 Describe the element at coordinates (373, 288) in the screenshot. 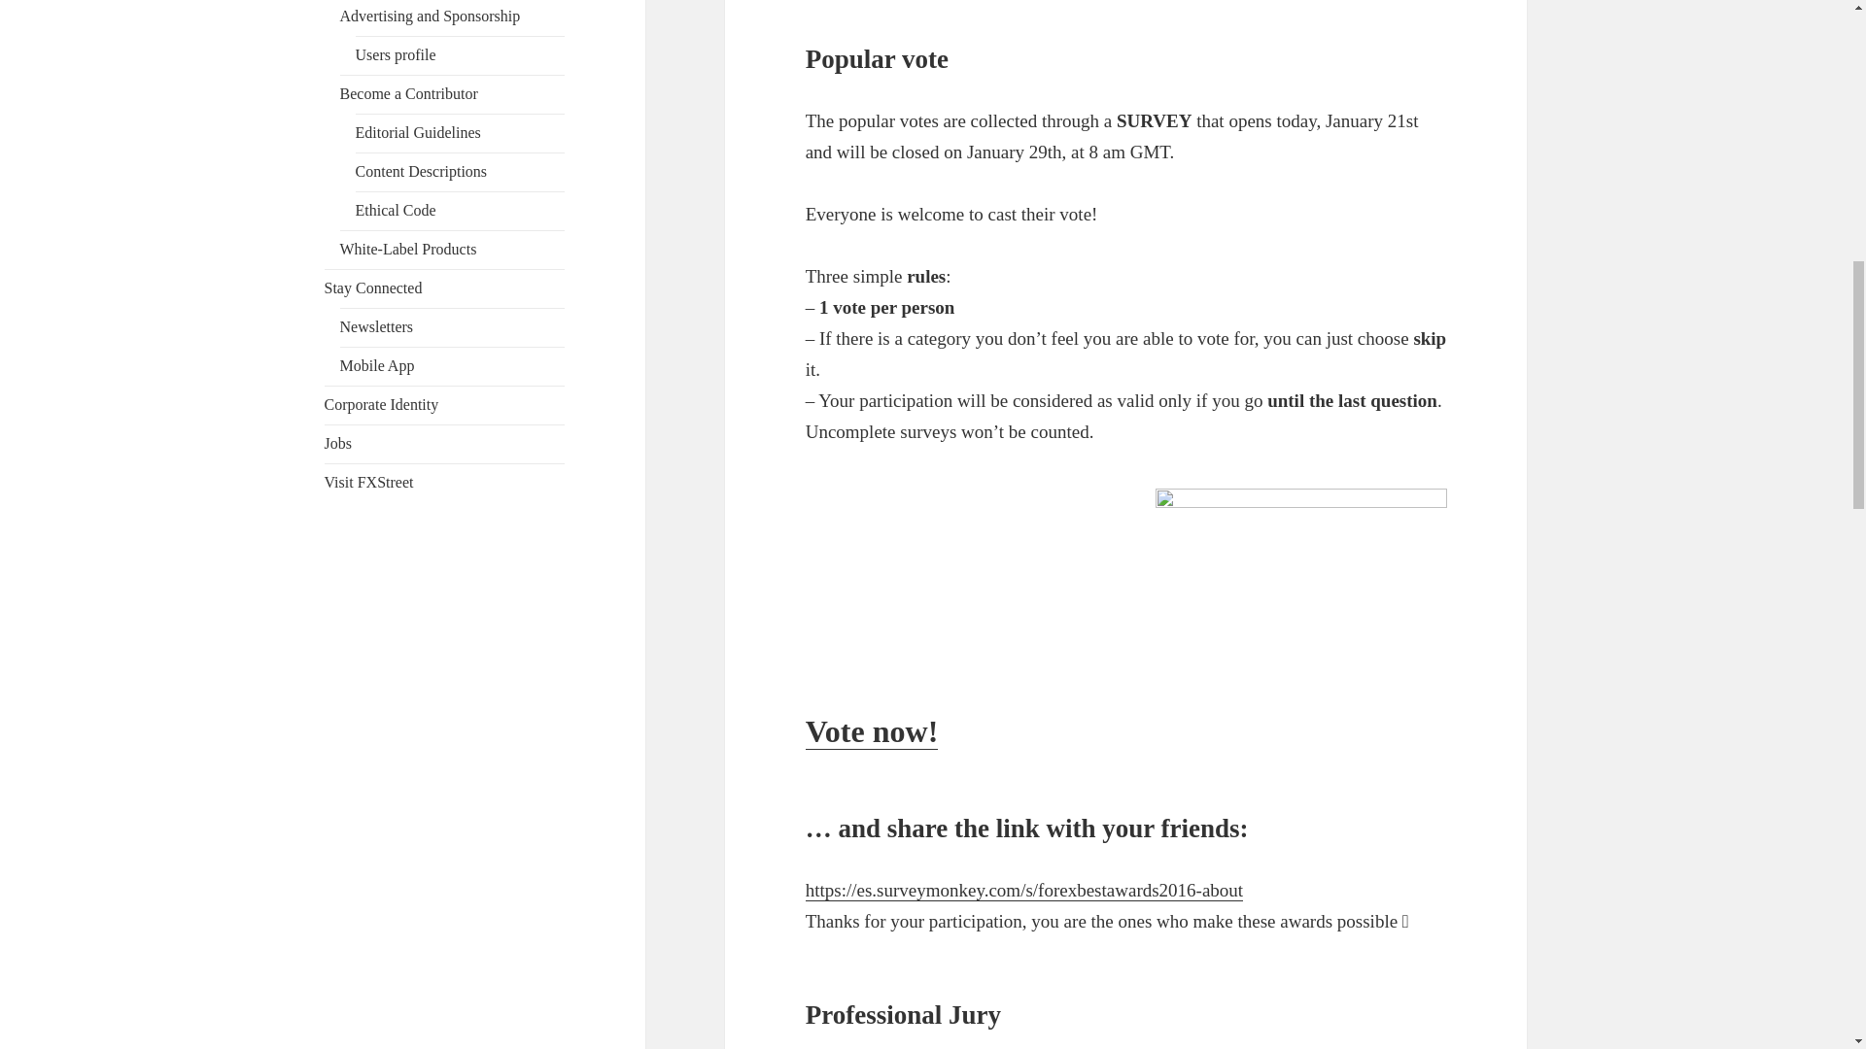

I see `Stay Connected` at that location.